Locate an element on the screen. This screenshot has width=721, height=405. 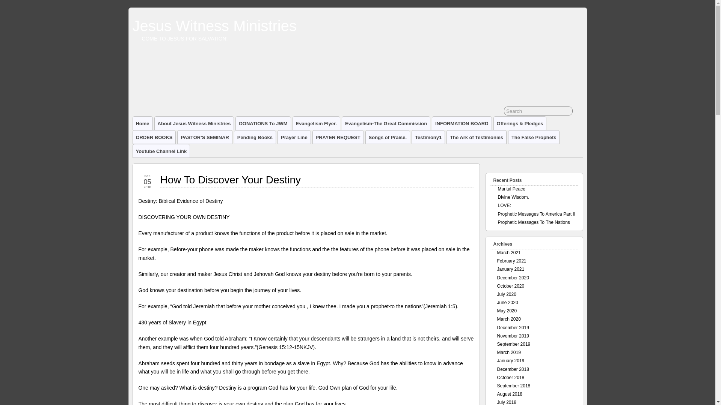
How To Discover Your Destiny is located at coordinates (230, 180).